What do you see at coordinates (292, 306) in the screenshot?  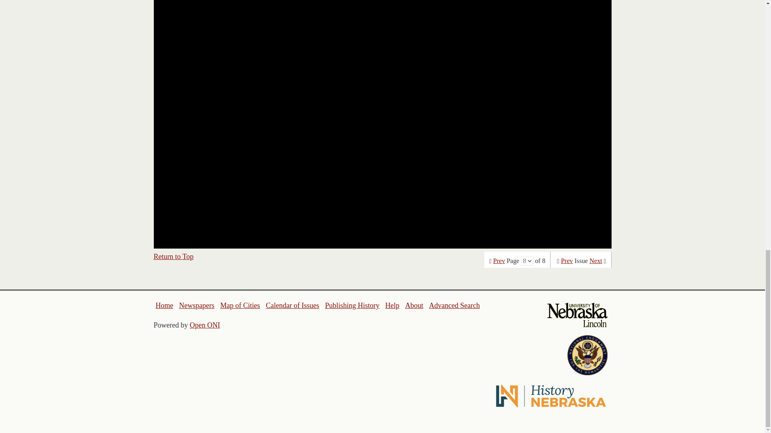 I see `Calendar of Issues` at bounding box center [292, 306].